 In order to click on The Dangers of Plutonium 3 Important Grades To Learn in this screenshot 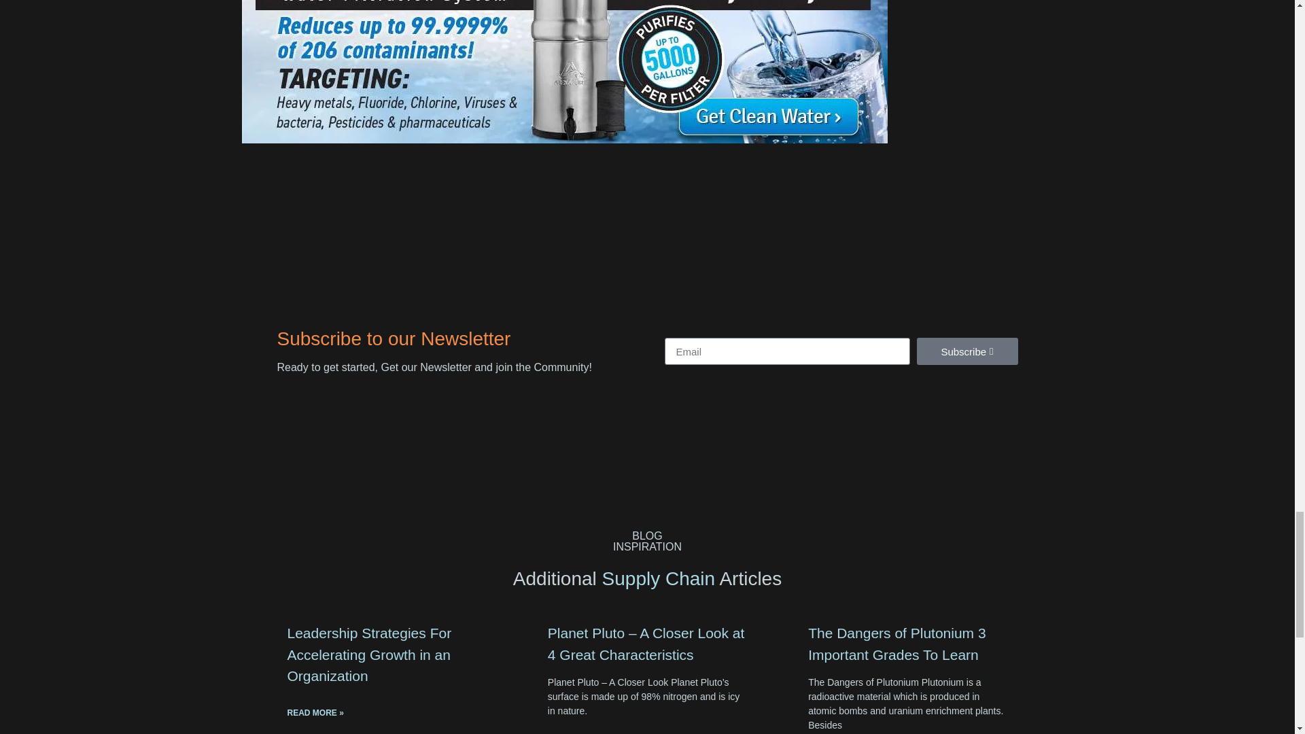, I will do `click(896, 644)`.